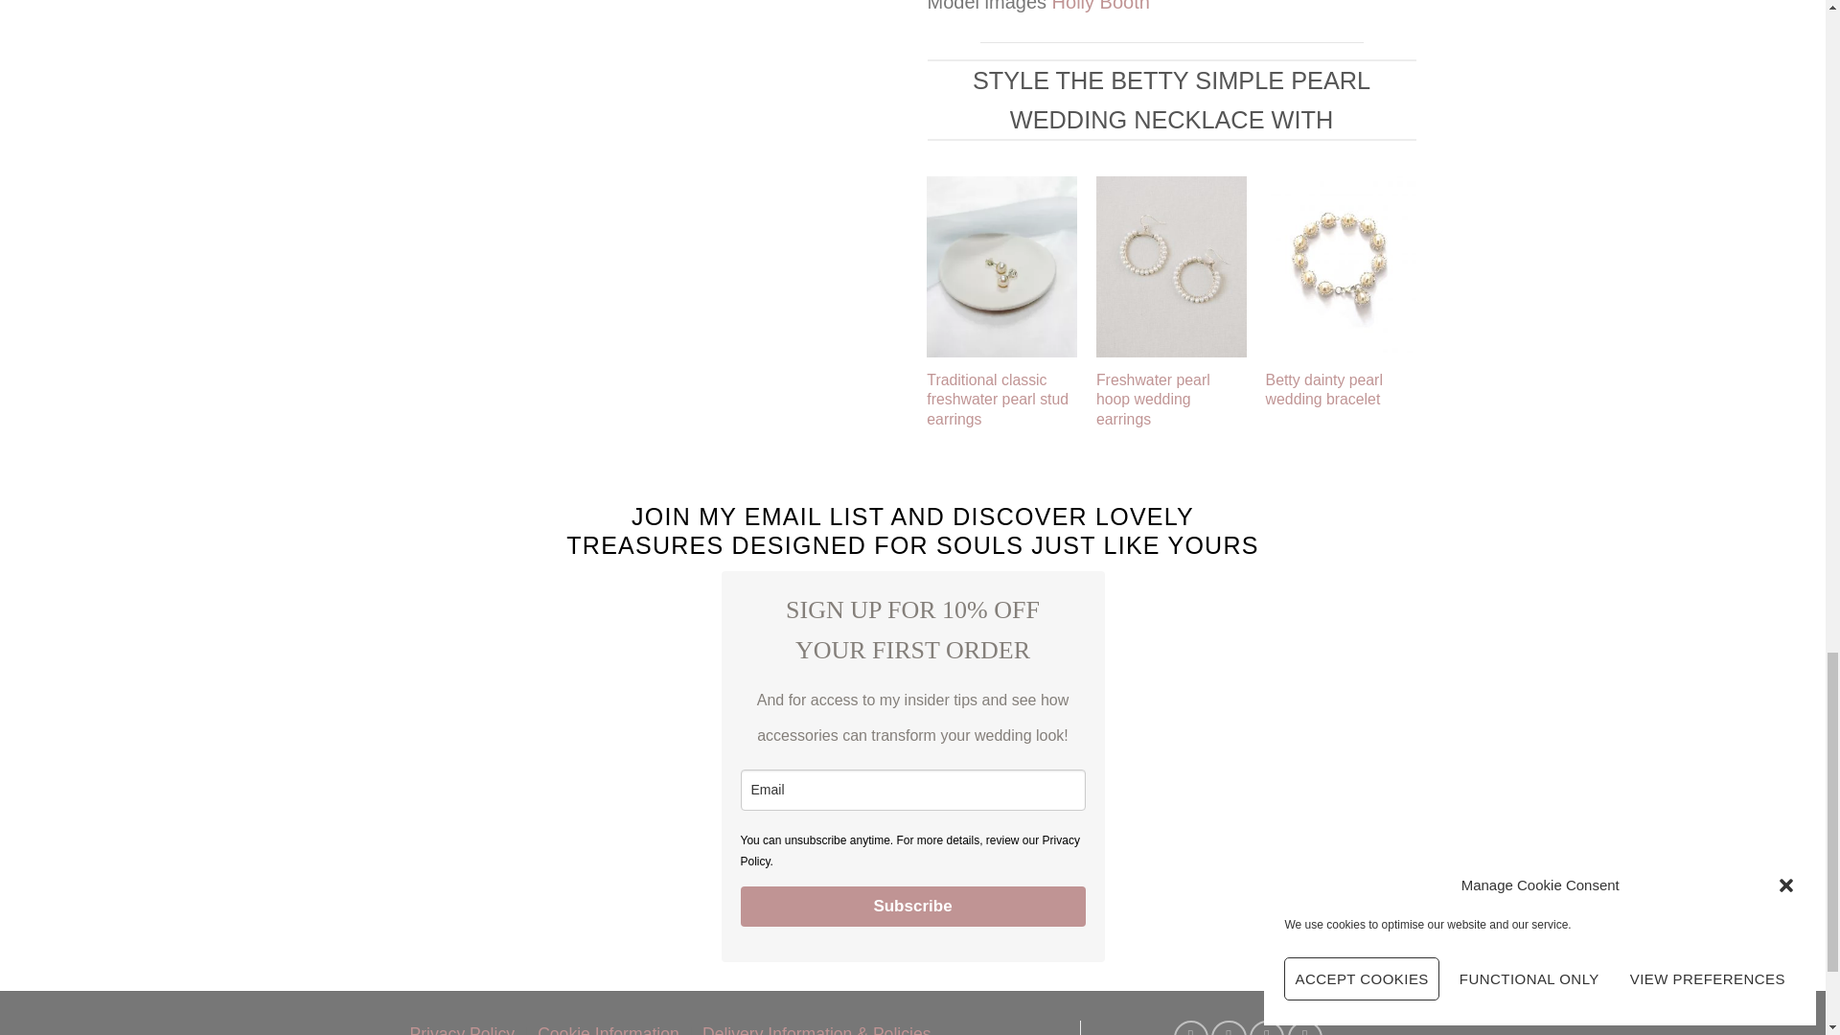 The image size is (1840, 1035). What do you see at coordinates (1305, 1027) in the screenshot?
I see `Follow on Pinterest` at bounding box center [1305, 1027].